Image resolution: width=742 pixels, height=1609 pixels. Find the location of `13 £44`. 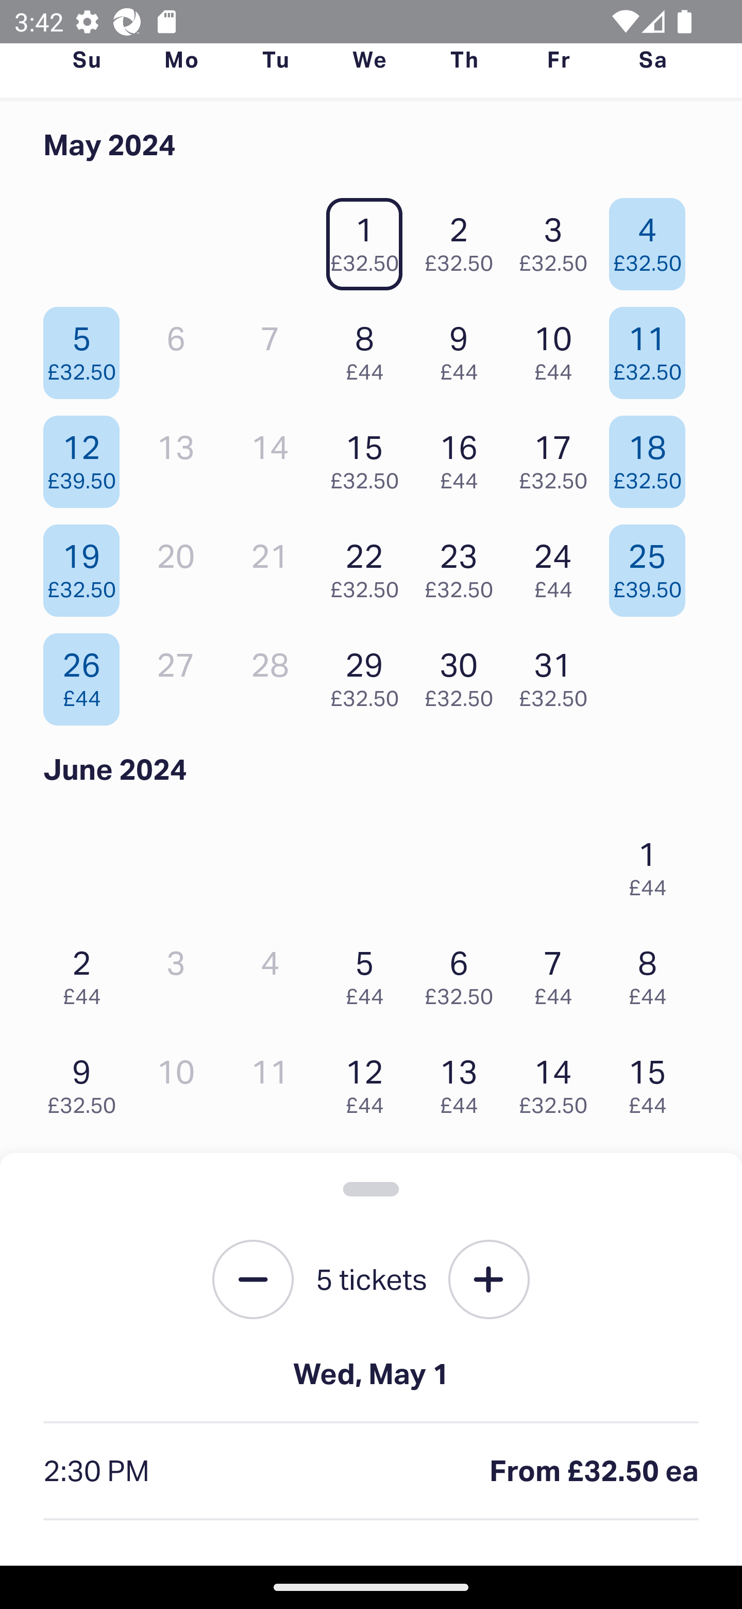

13 £44 is located at coordinates (464, 1082).